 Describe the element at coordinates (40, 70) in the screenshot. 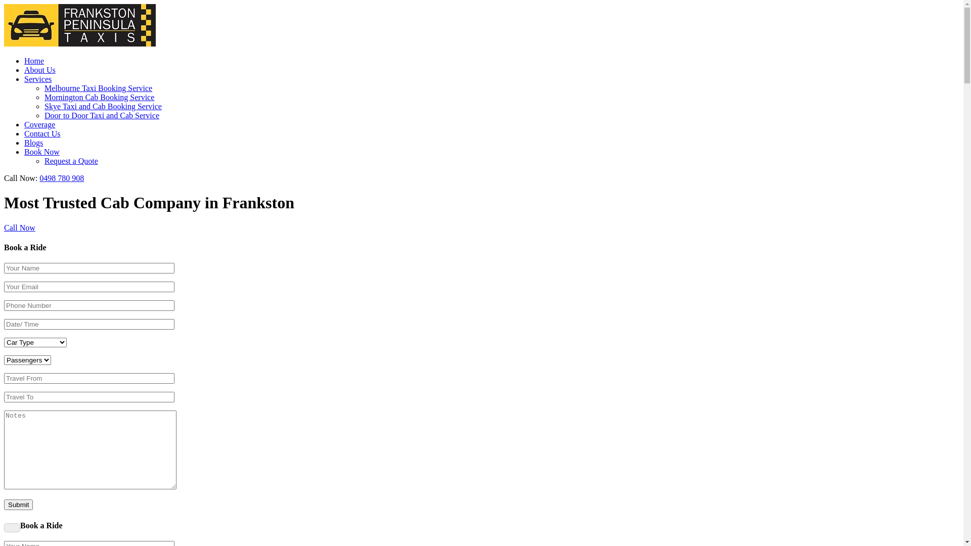

I see `About Us` at that location.